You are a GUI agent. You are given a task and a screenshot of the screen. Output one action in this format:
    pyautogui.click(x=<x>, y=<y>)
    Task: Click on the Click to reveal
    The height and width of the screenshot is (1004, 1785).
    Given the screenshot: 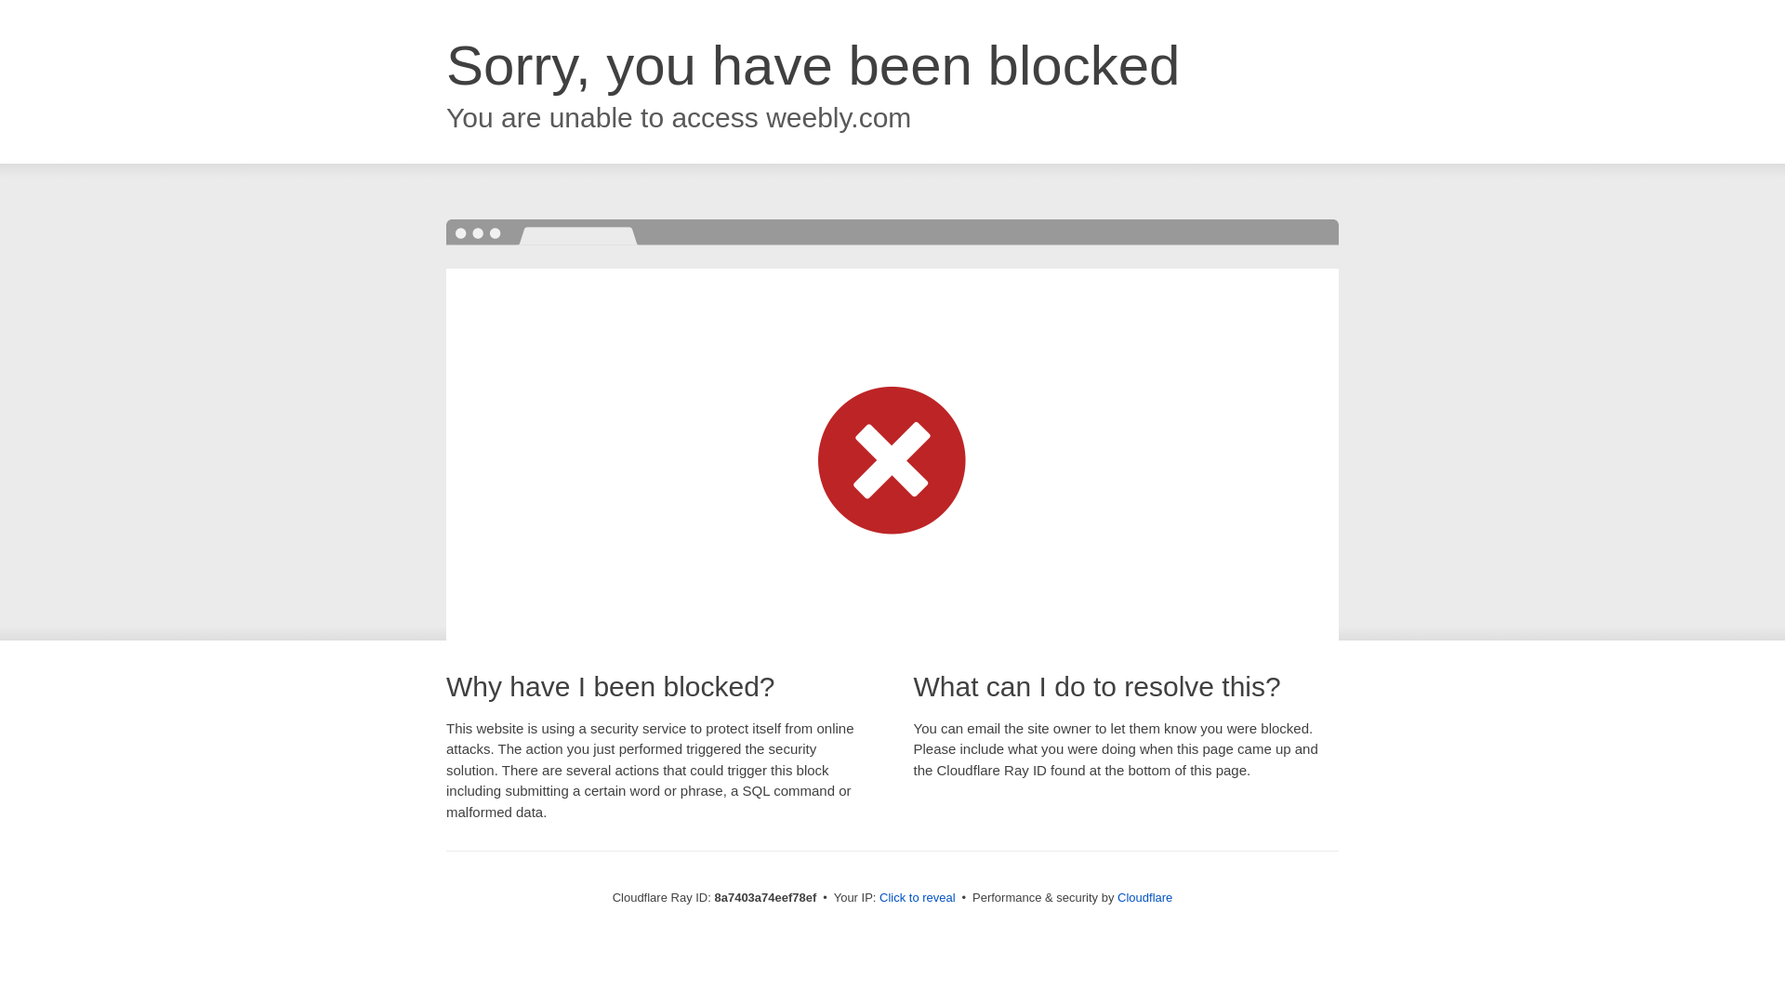 What is the action you would take?
    pyautogui.click(x=917, y=898)
    